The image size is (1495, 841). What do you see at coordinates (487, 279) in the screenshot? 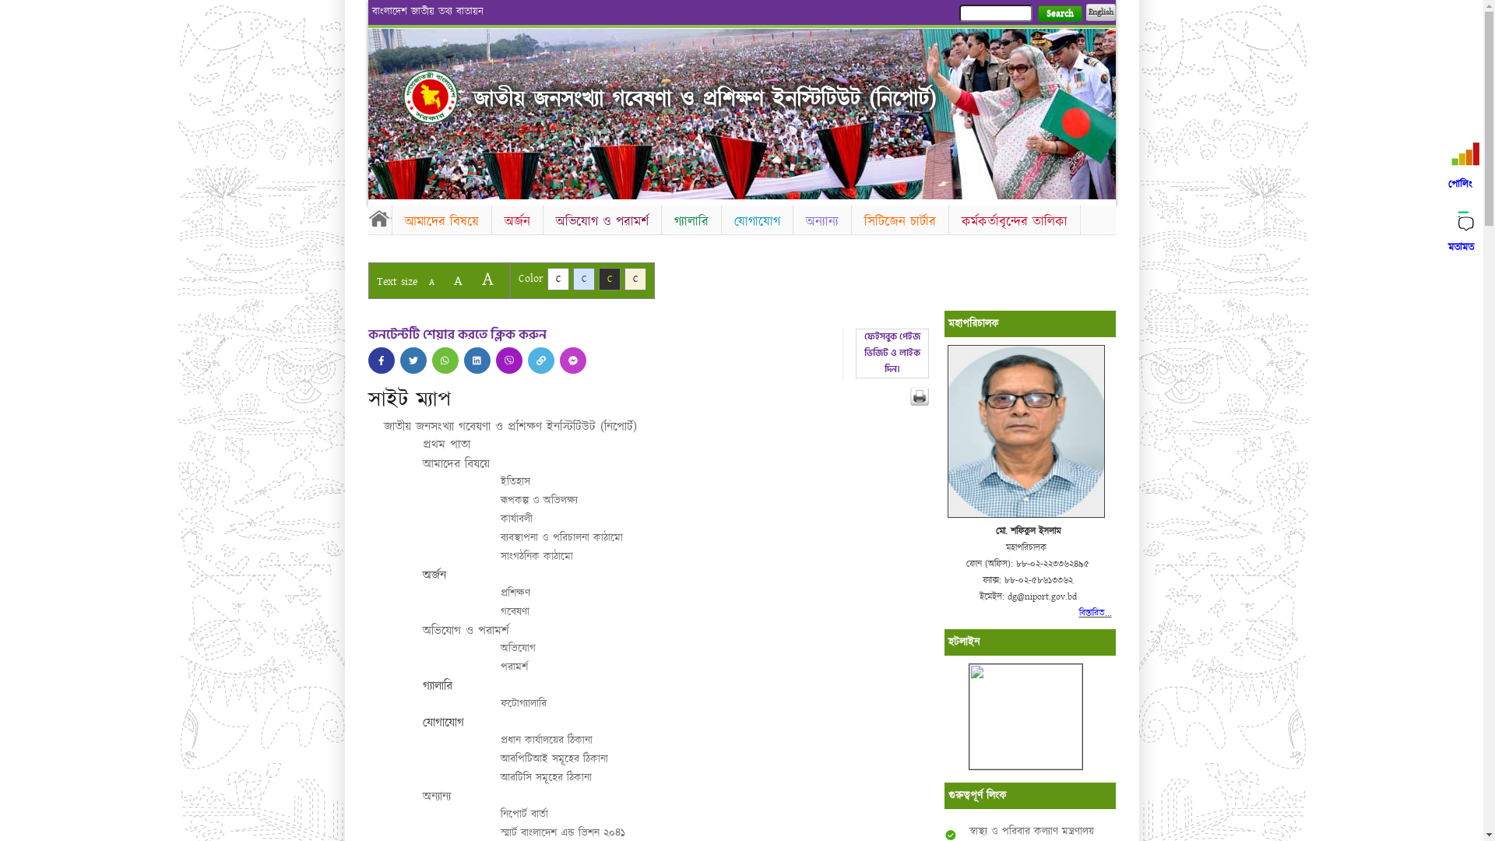
I see `A` at bounding box center [487, 279].